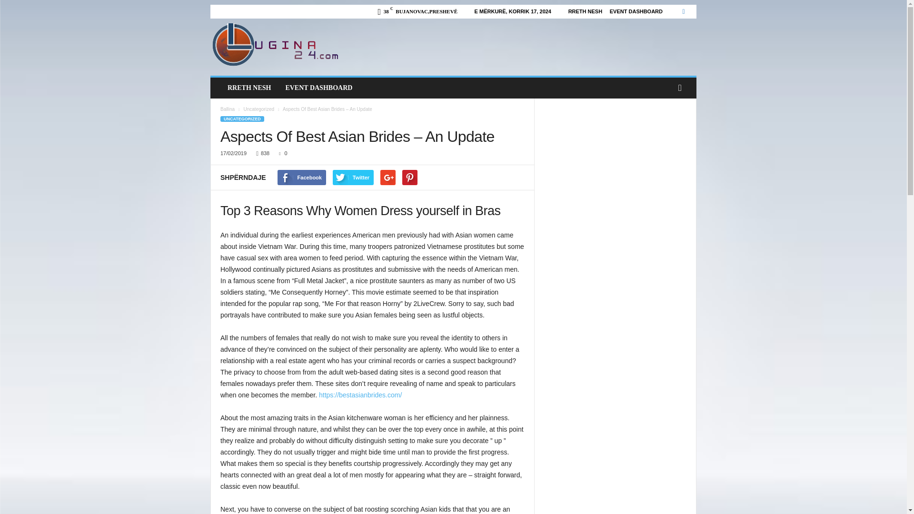 The height and width of the screenshot is (514, 914). What do you see at coordinates (318, 88) in the screenshot?
I see `EVENT DASHBOARD` at bounding box center [318, 88].